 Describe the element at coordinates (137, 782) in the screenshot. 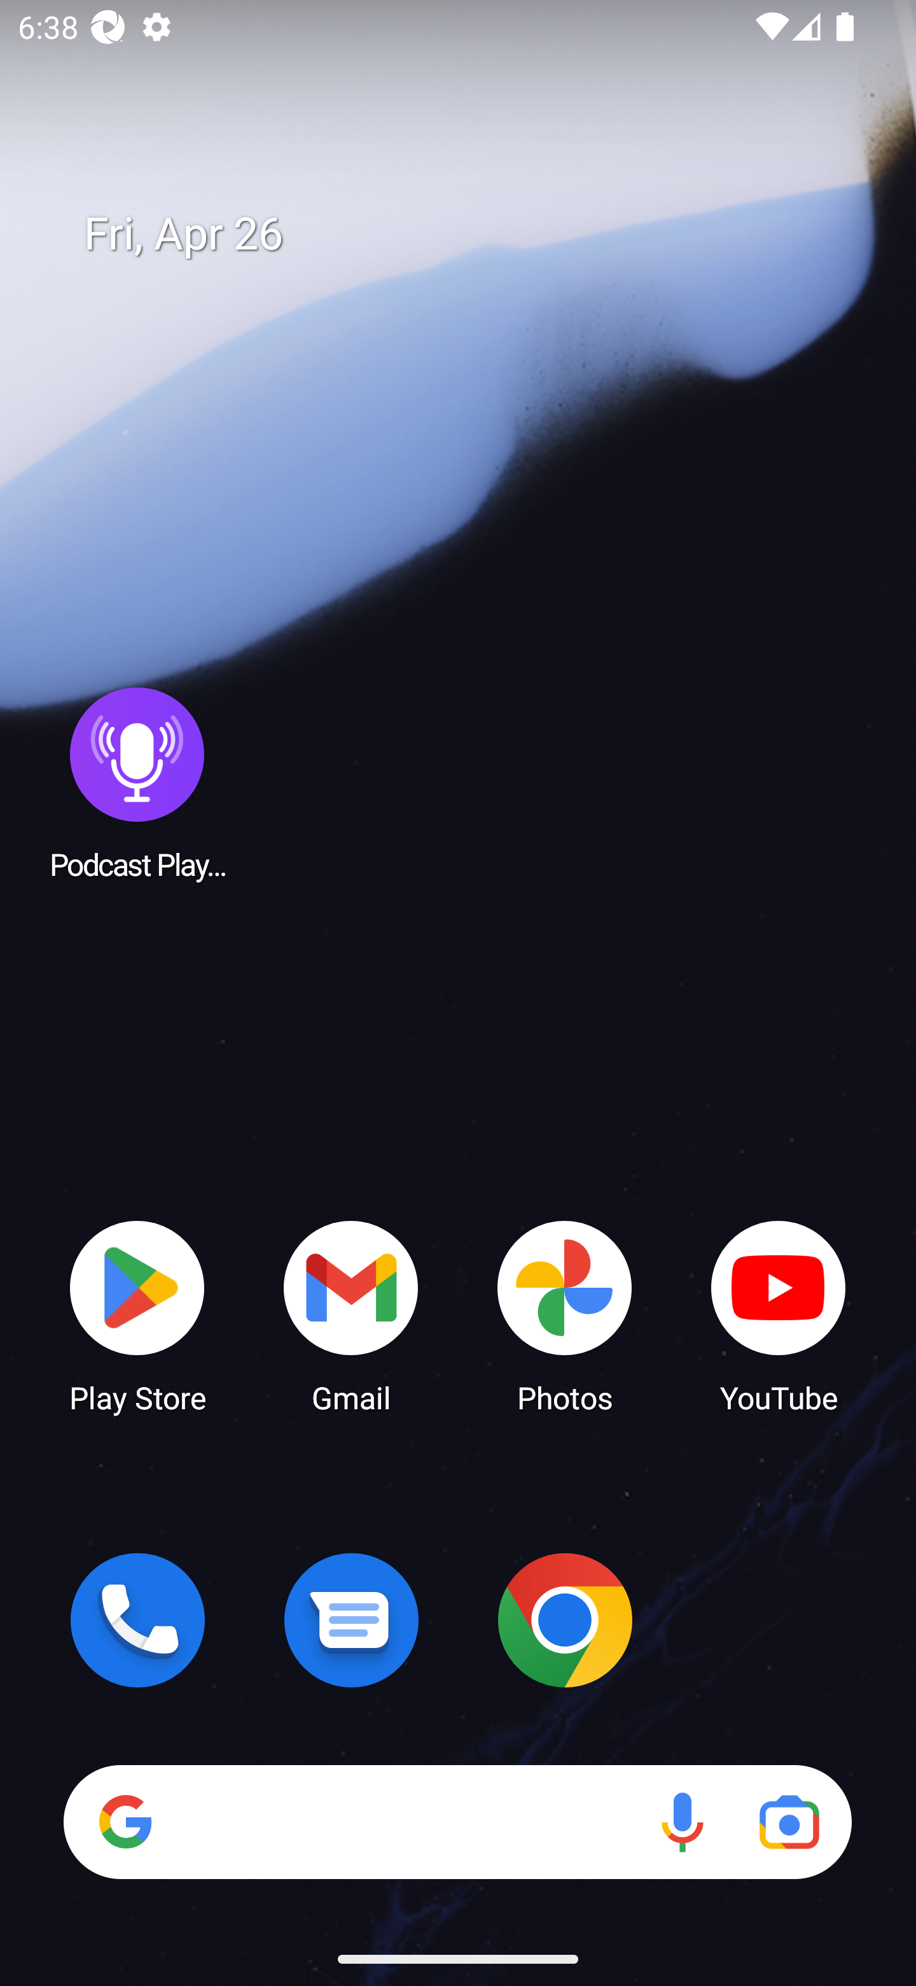

I see `Podcast Player` at that location.